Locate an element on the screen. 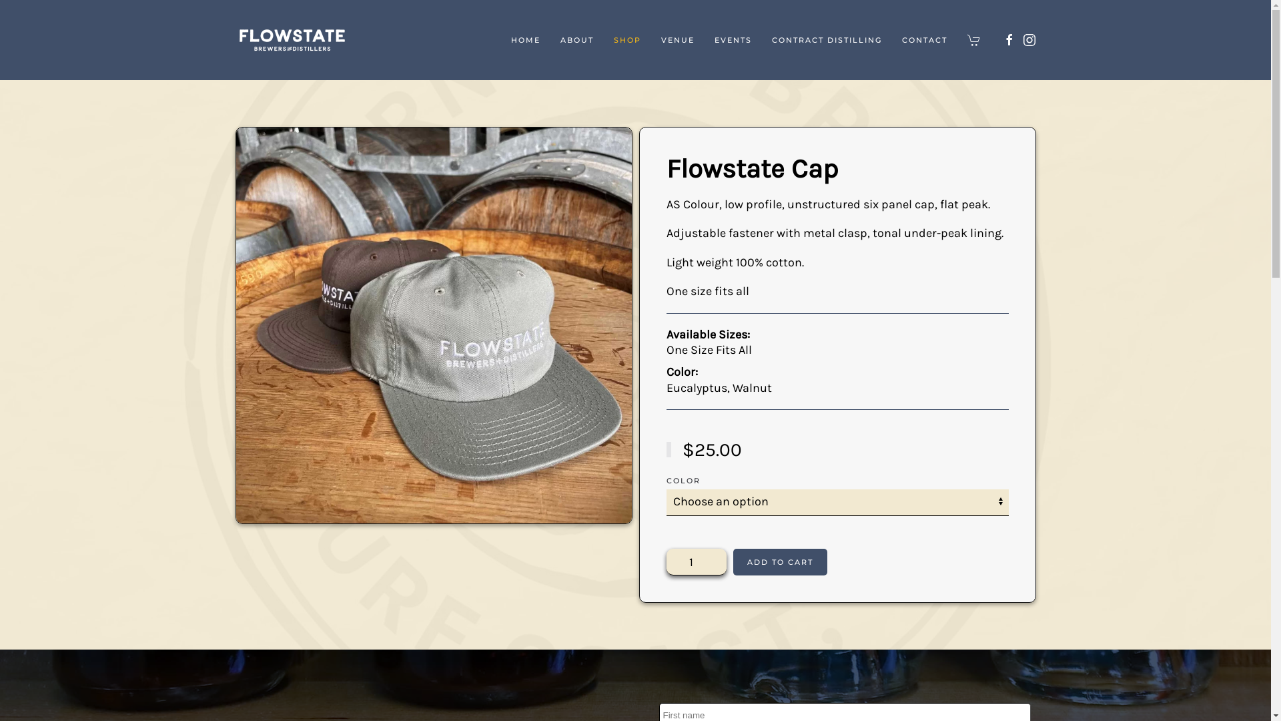  CONTACT is located at coordinates (925, 40).